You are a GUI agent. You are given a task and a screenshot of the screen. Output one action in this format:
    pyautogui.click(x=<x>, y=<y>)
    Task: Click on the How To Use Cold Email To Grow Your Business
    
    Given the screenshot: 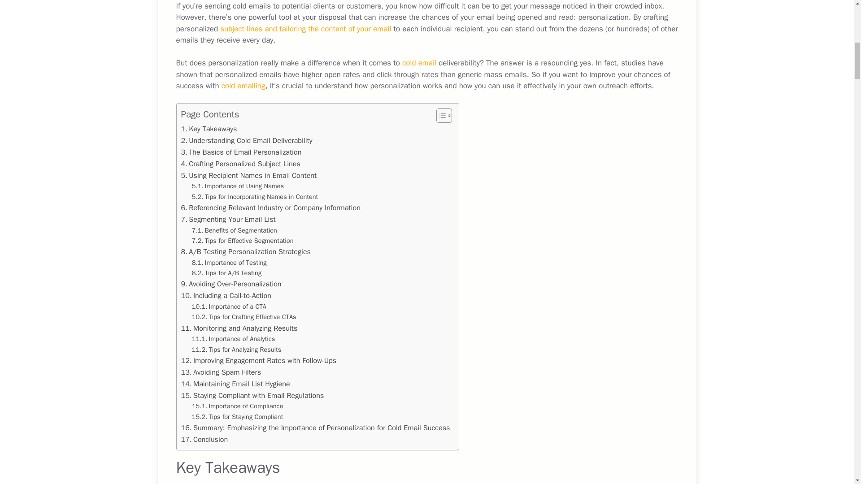 What is the action you would take?
    pyautogui.click(x=419, y=63)
    